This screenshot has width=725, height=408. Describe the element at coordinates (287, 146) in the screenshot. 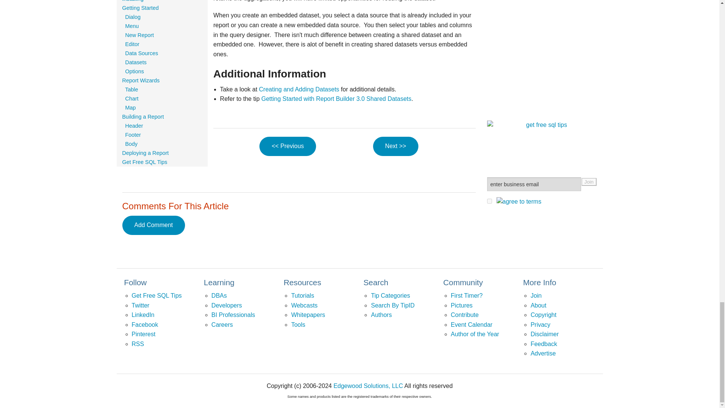

I see `previous` at that location.